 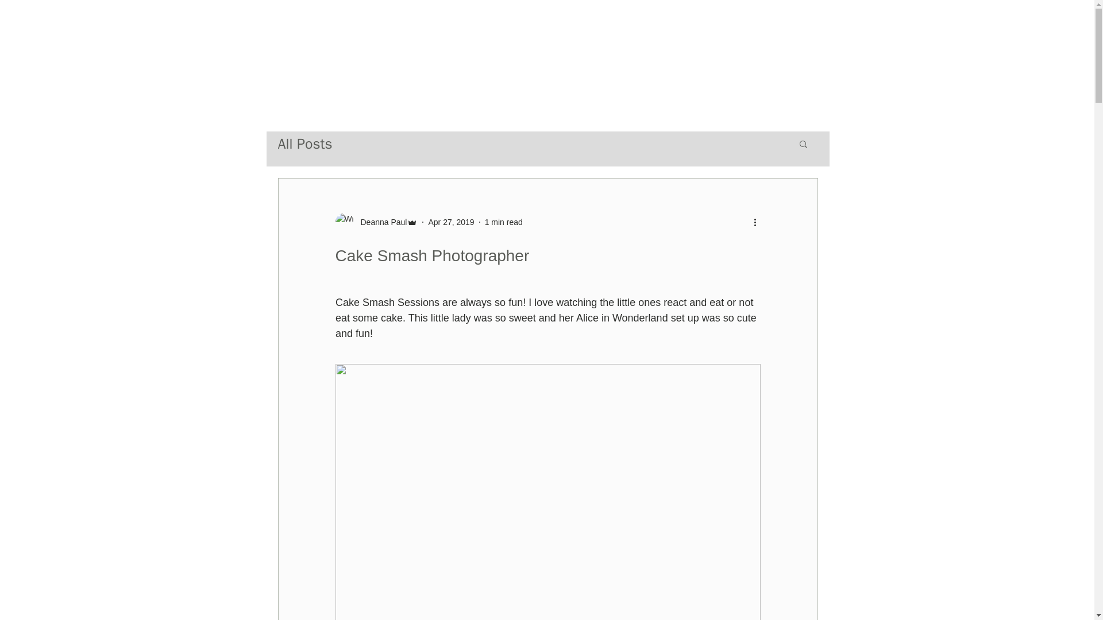 What do you see at coordinates (305, 144) in the screenshot?
I see `All Posts` at bounding box center [305, 144].